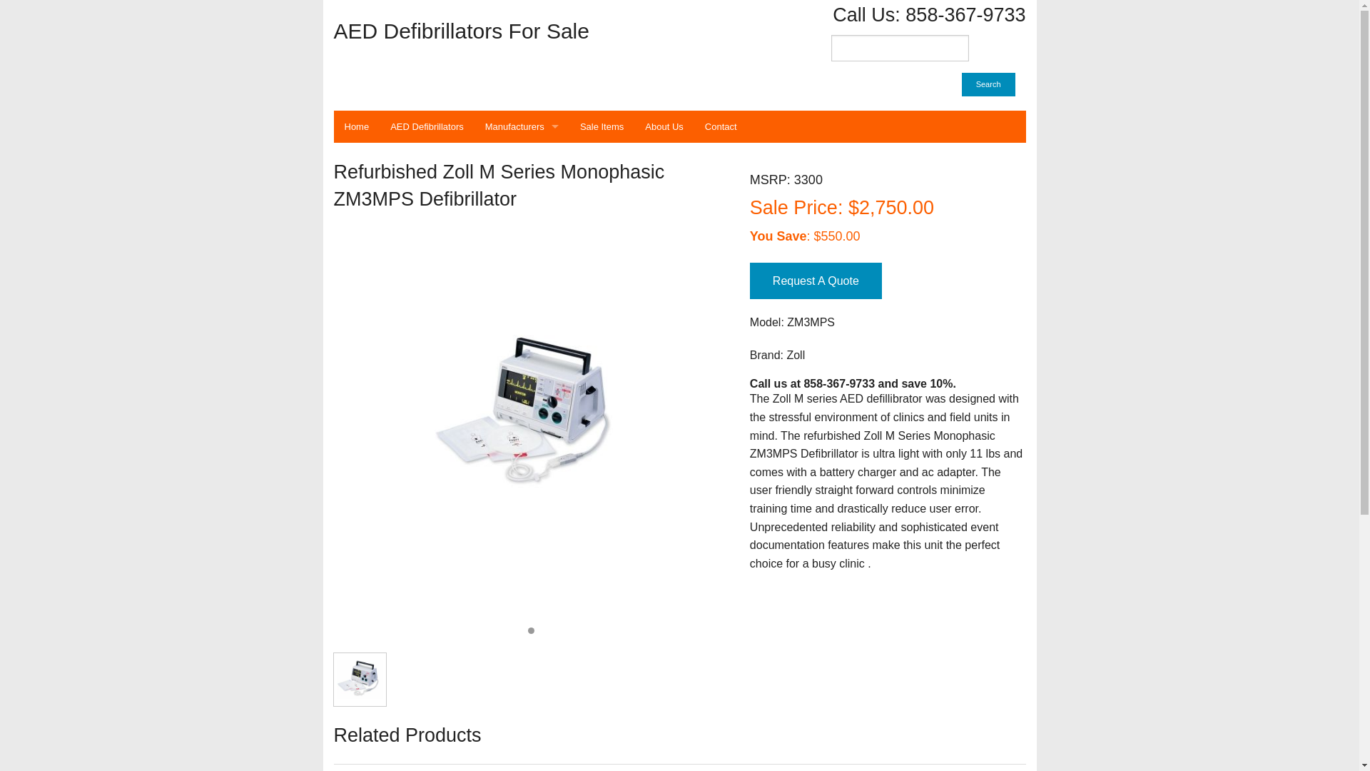  What do you see at coordinates (602, 126) in the screenshot?
I see `Sale Items` at bounding box center [602, 126].